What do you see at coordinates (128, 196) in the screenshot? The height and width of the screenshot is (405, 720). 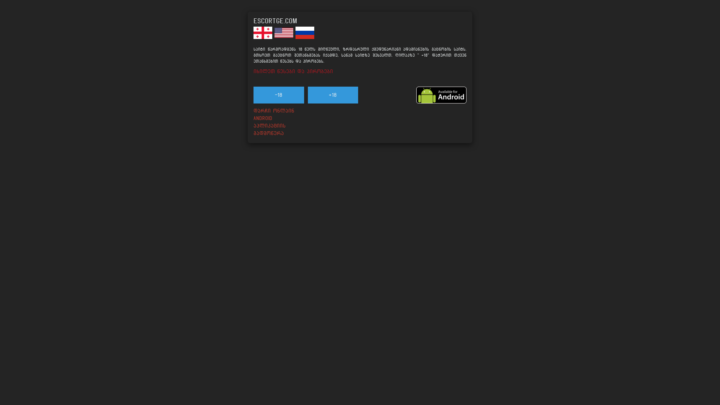 I see `Ukrainian pussy 600gel` at bounding box center [128, 196].